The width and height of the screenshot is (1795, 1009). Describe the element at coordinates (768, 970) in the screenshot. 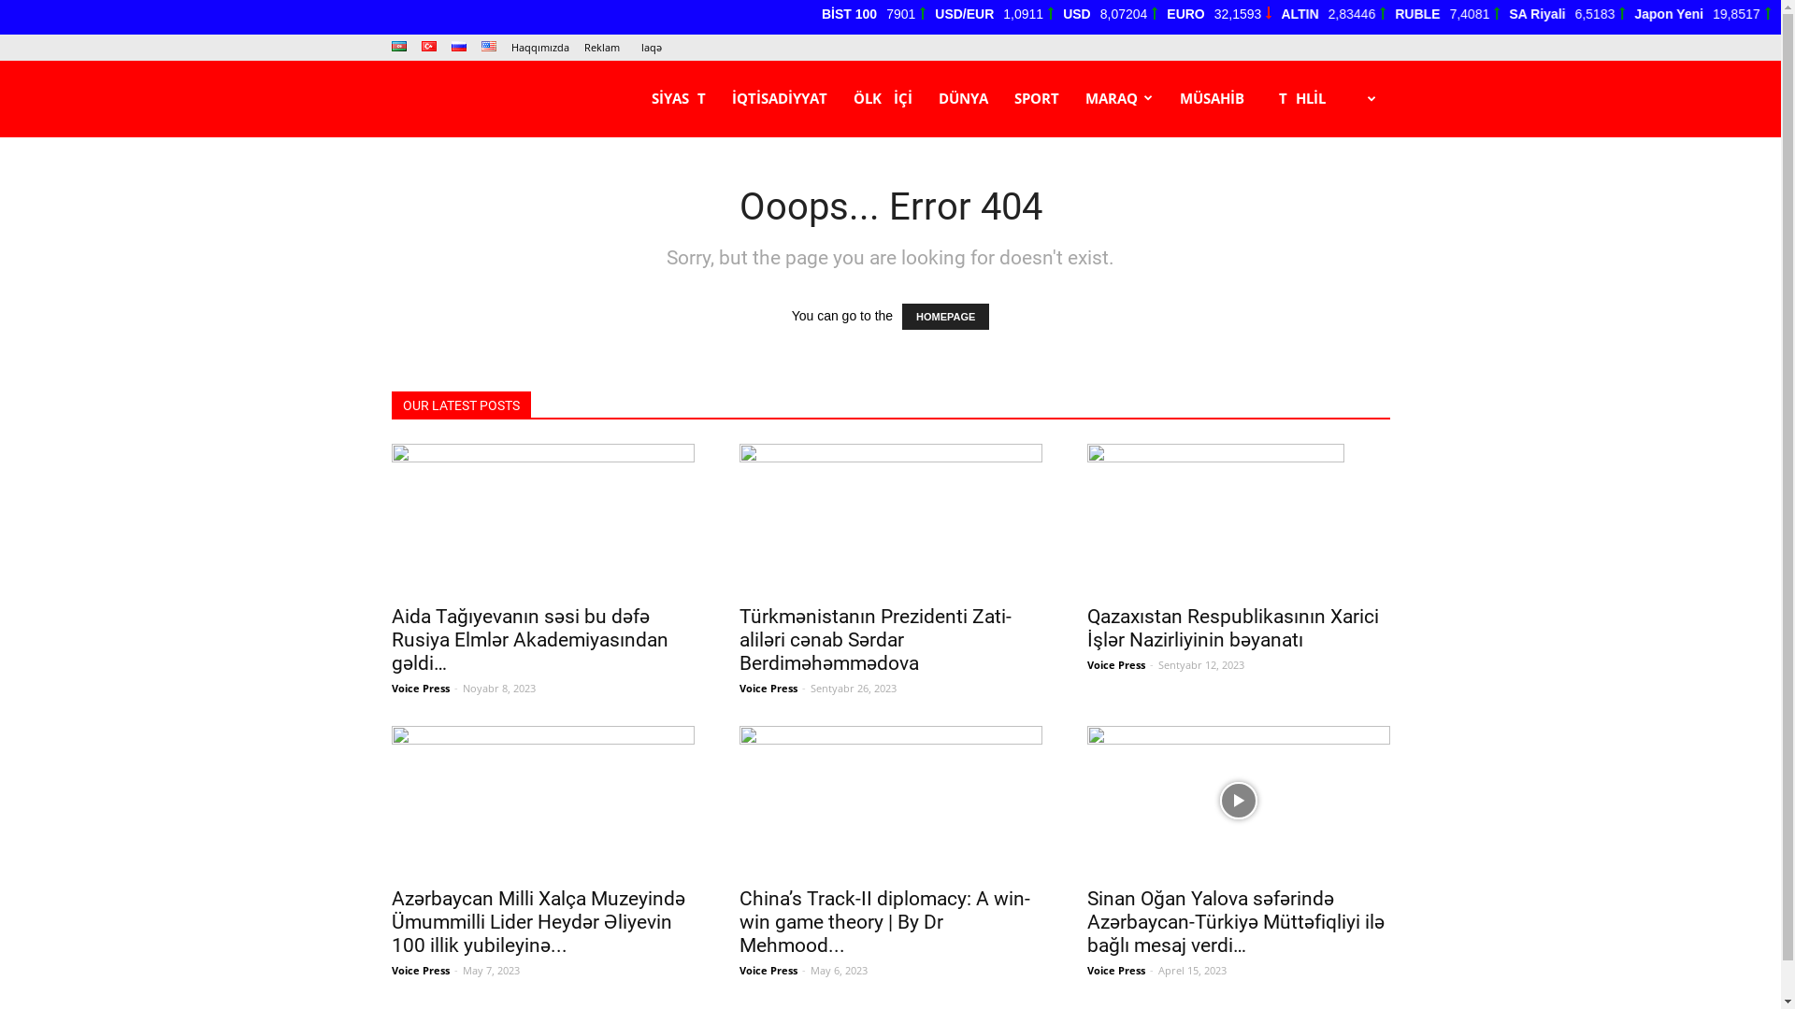

I see `Voice Press` at that location.